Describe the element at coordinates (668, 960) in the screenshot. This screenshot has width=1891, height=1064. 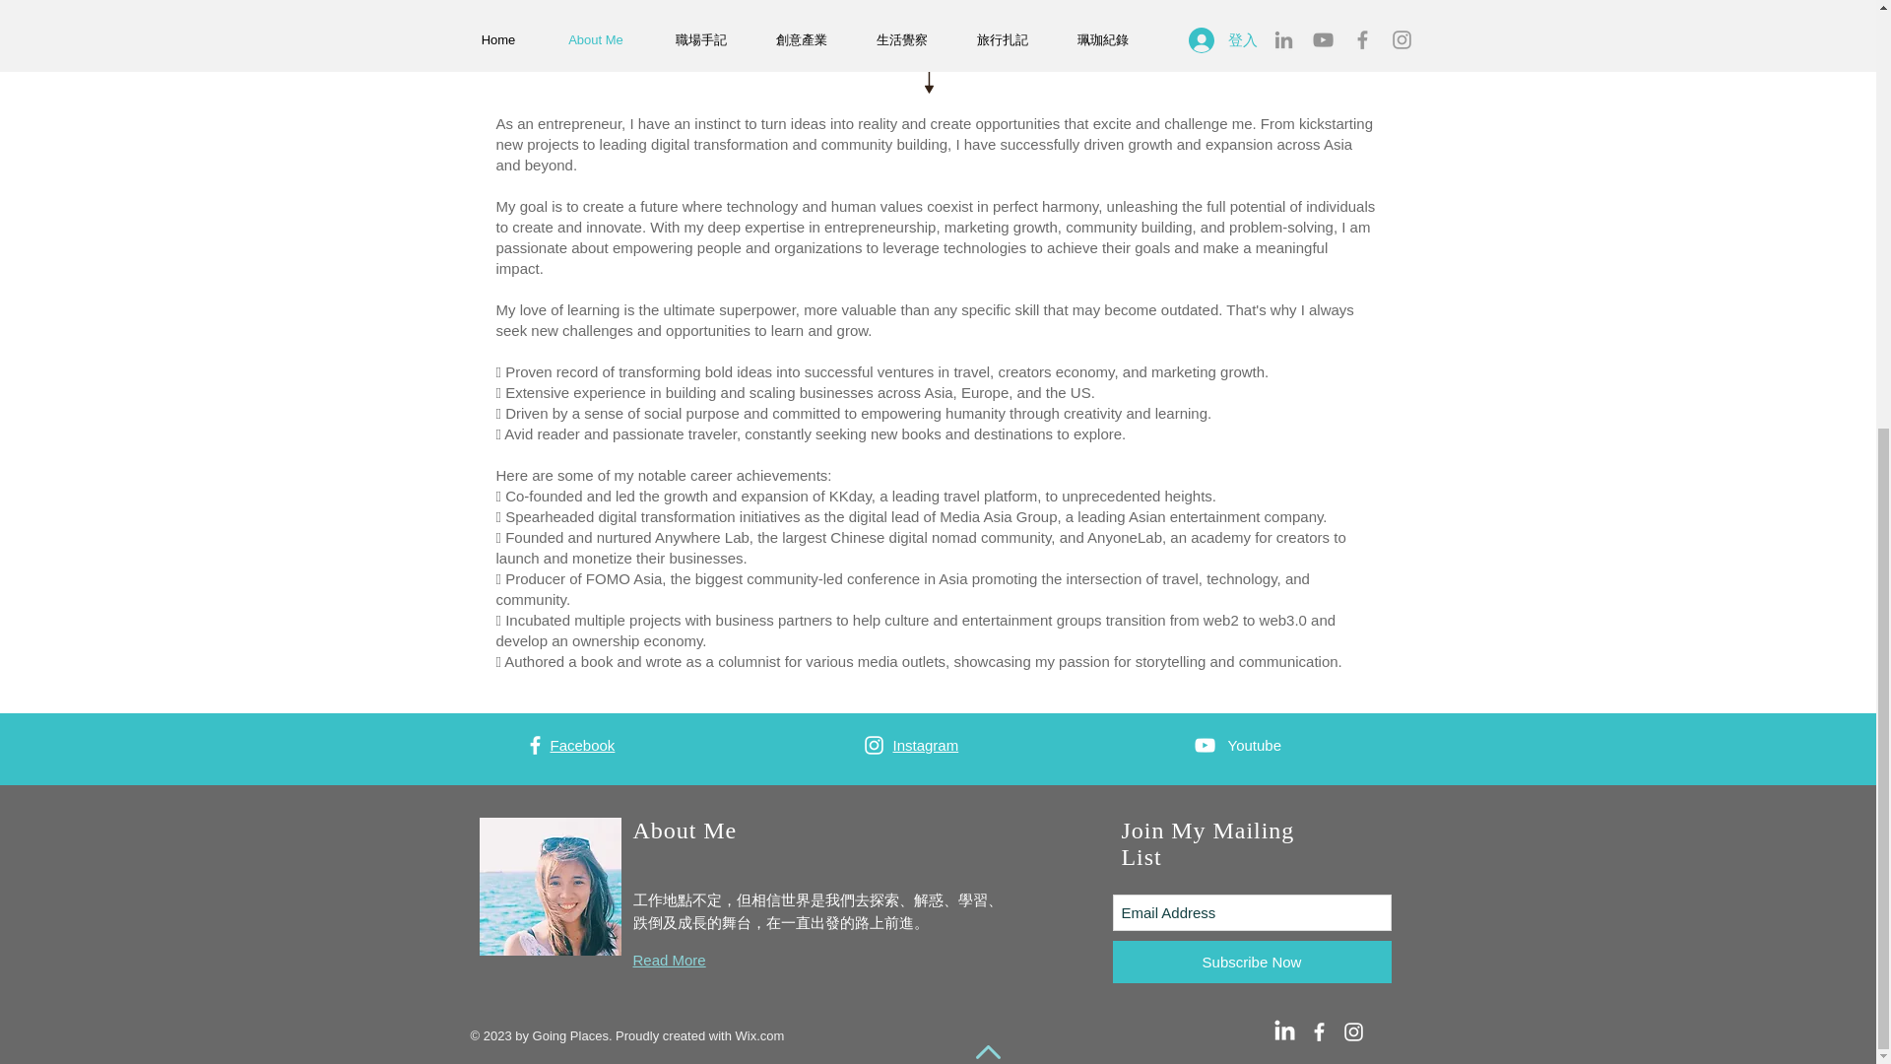
I see `Read More` at that location.